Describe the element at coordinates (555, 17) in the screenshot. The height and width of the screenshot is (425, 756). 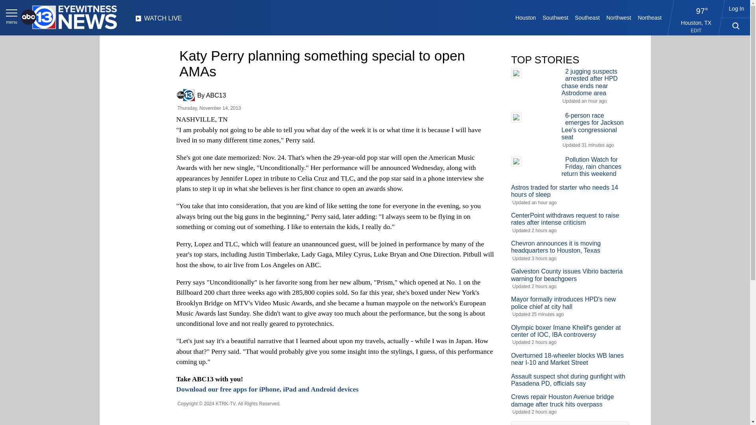
I see `Southwest` at that location.